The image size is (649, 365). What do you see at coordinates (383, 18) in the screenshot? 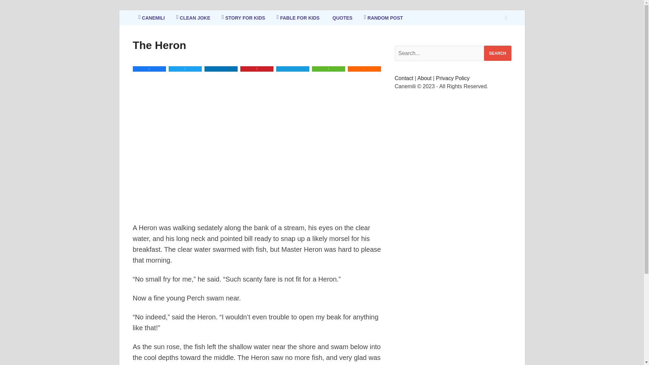
I see `RANDOM POST` at bounding box center [383, 18].